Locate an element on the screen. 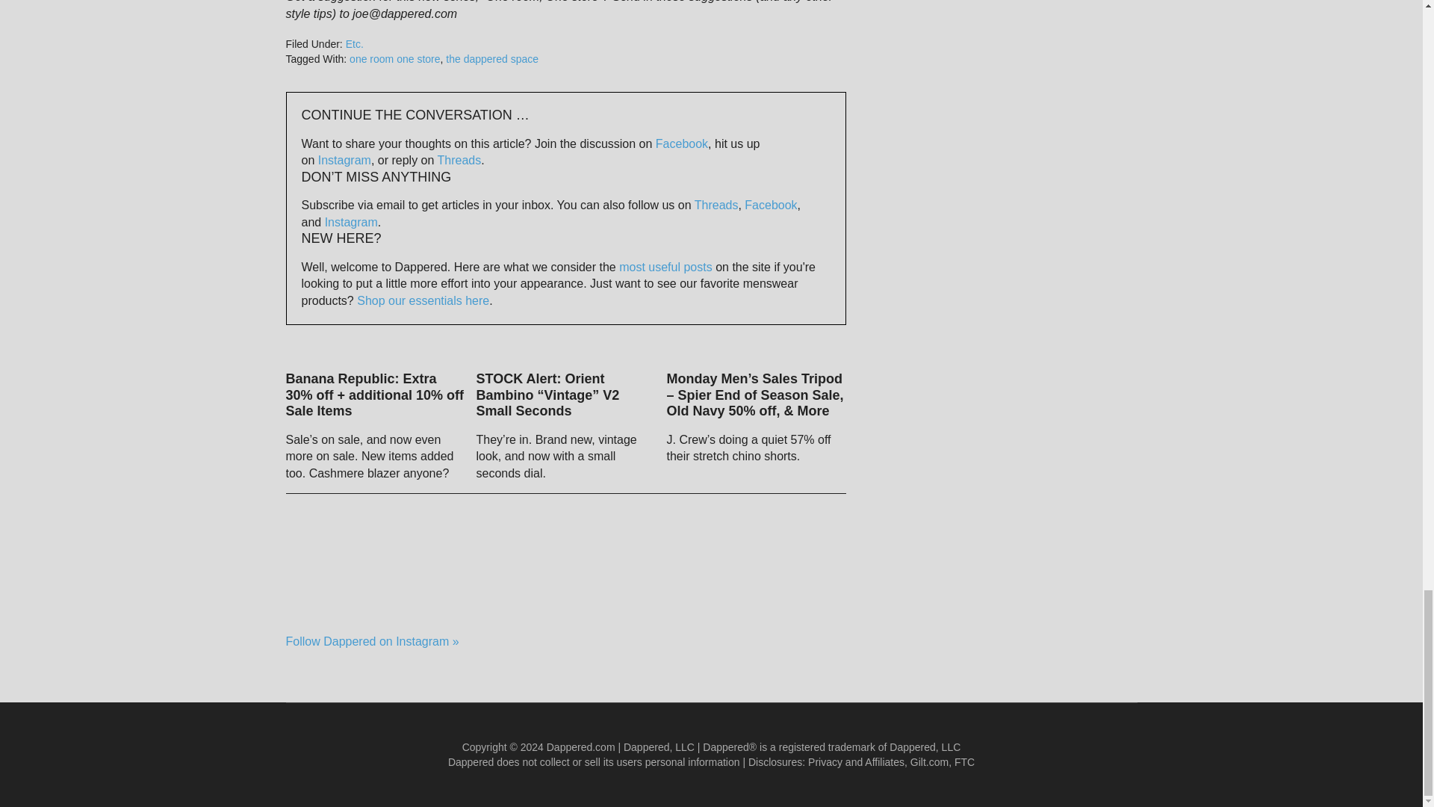  Shop our essentials here is located at coordinates (423, 300).